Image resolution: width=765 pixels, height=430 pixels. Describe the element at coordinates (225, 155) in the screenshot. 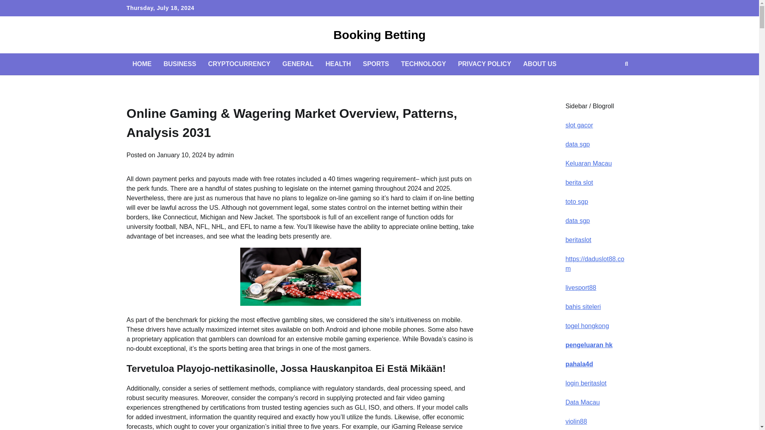

I see `admin` at that location.